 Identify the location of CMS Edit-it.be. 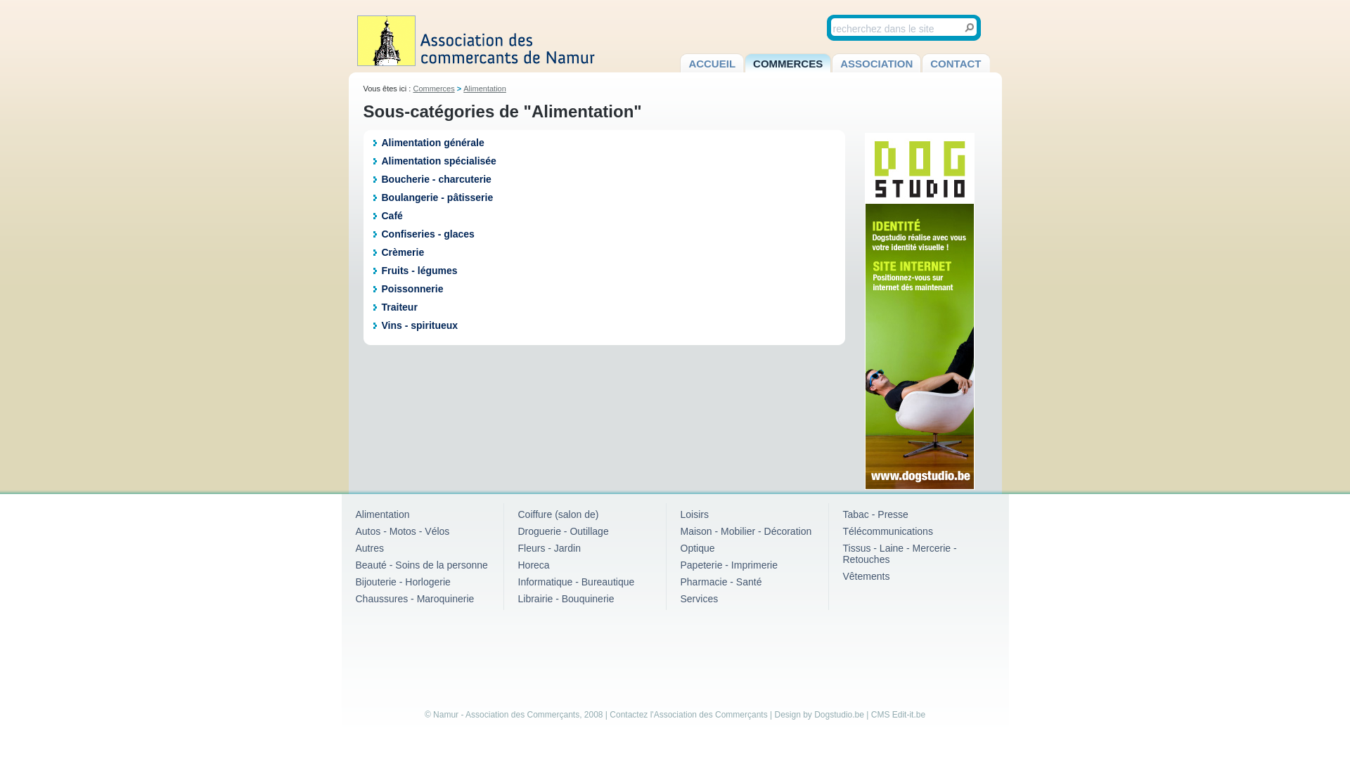
(899, 715).